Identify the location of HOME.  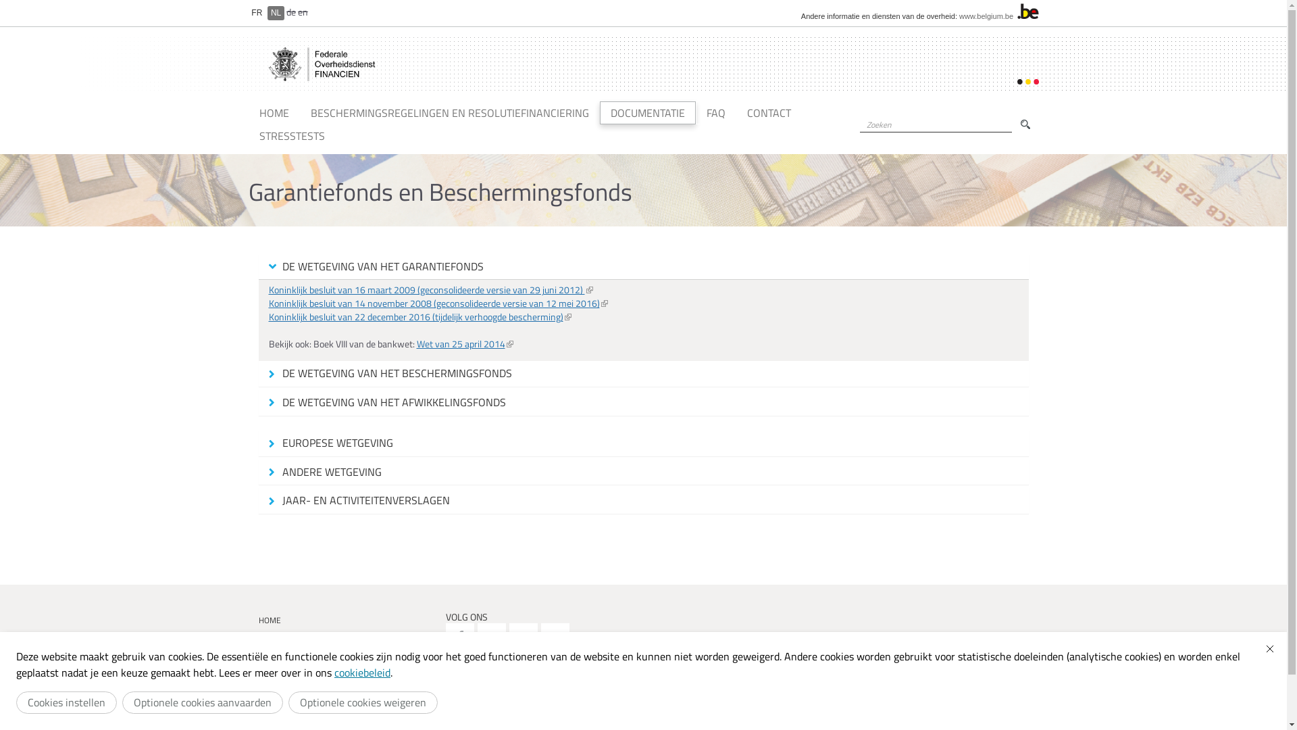
(347, 620).